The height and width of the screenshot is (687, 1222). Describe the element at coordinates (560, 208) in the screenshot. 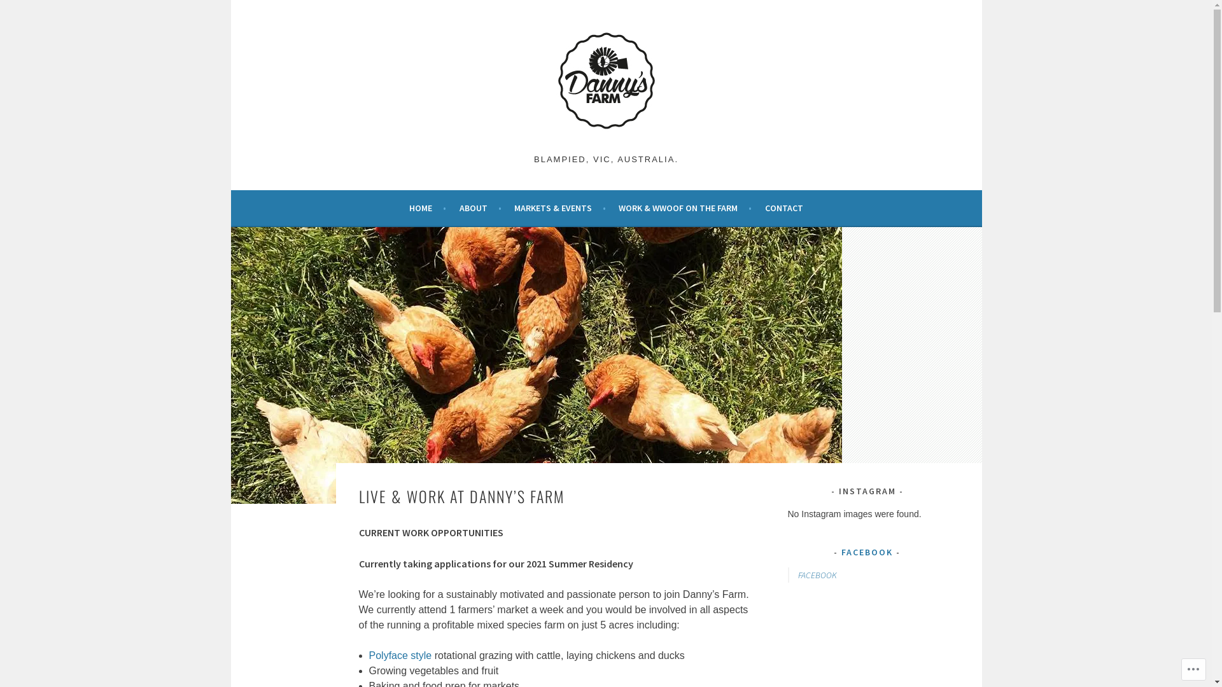

I see `MARKETS & EVENTS` at that location.